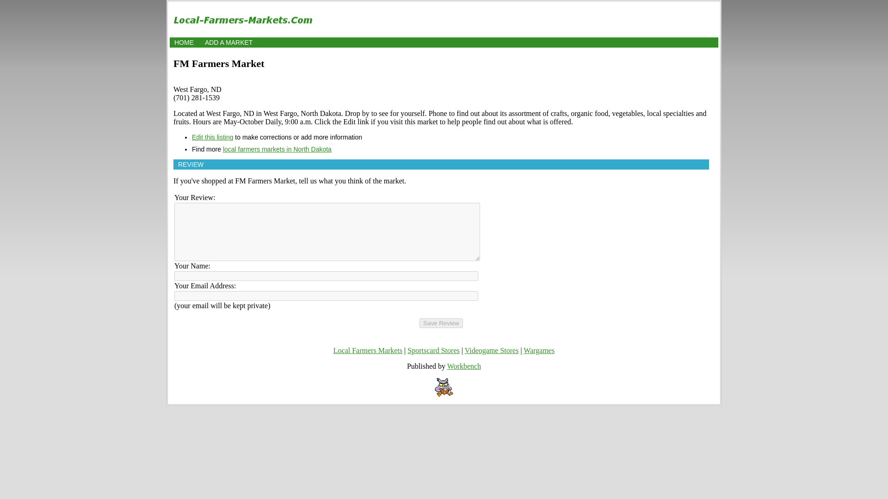  I want to click on local farmers markets in North Dakota, so click(277, 149).